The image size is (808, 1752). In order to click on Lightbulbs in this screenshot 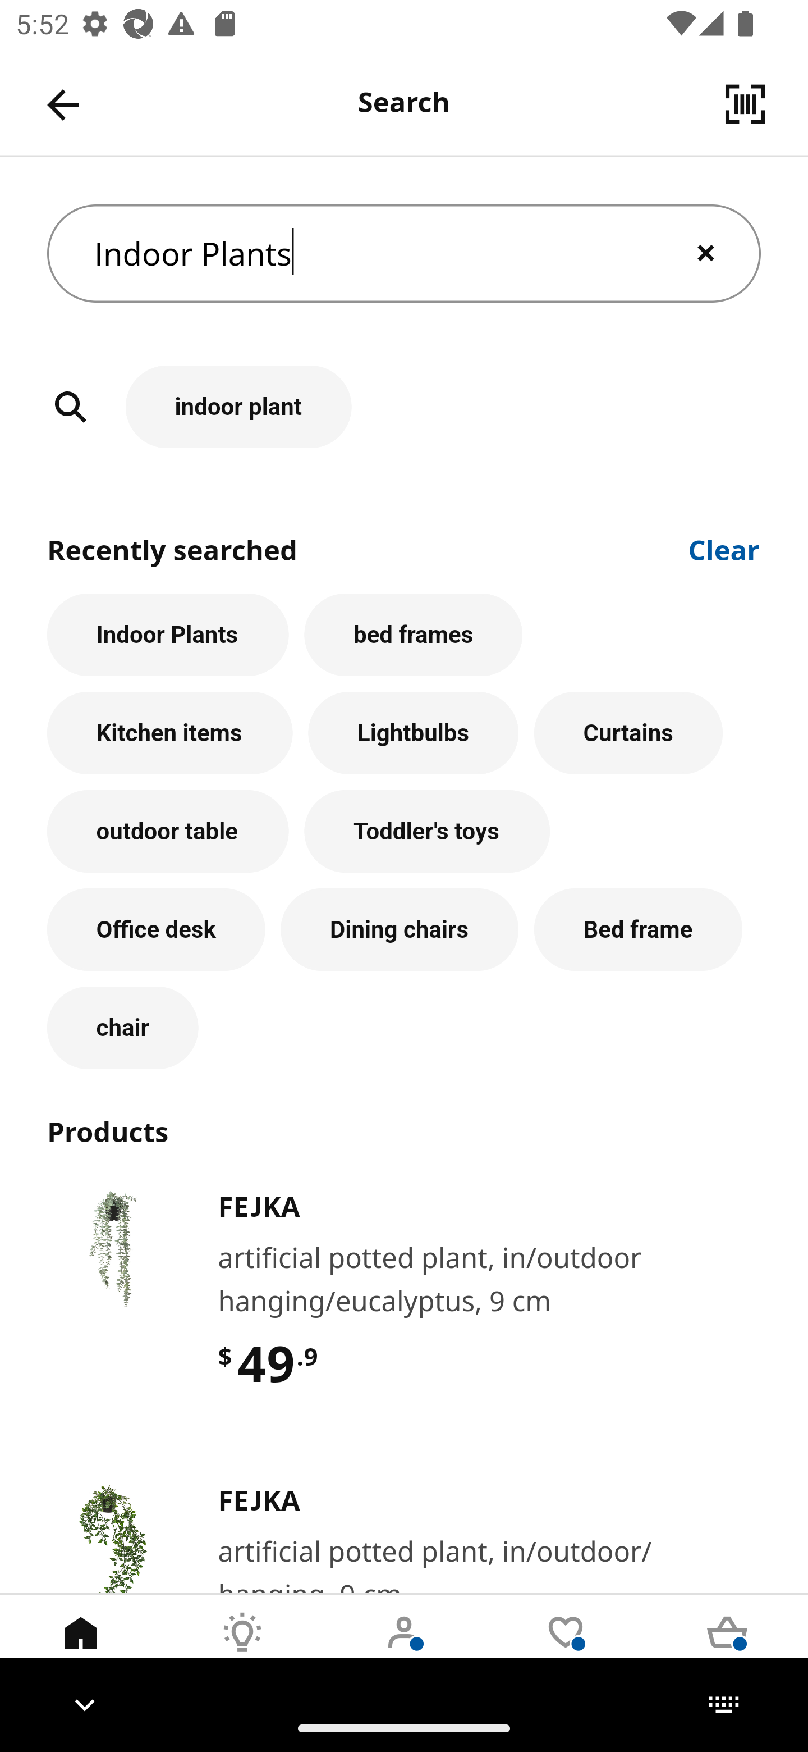, I will do `click(414, 733)`.